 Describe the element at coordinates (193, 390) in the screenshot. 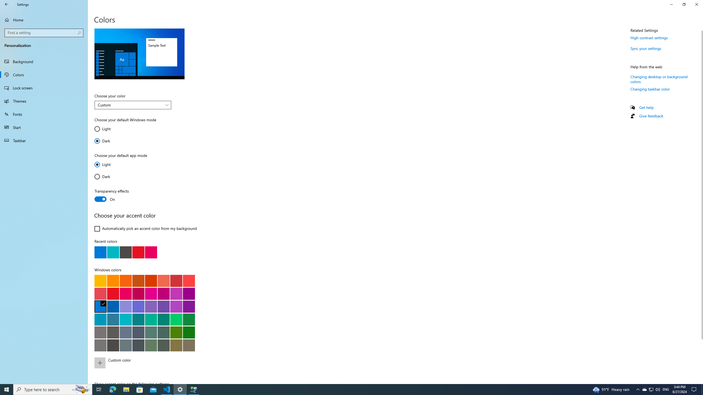

I see `Extensible Wizards Host Process - 1 running window` at that location.